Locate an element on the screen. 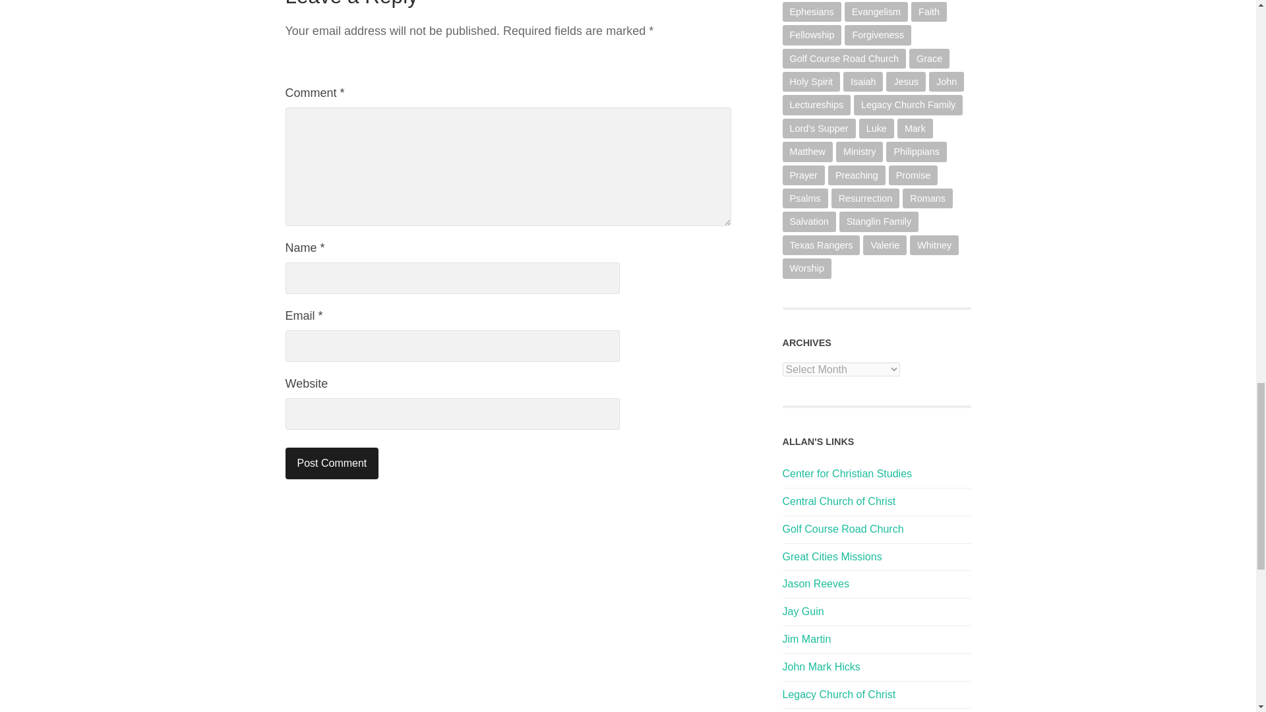  John Mark Hicks Ministries is located at coordinates (820, 667).